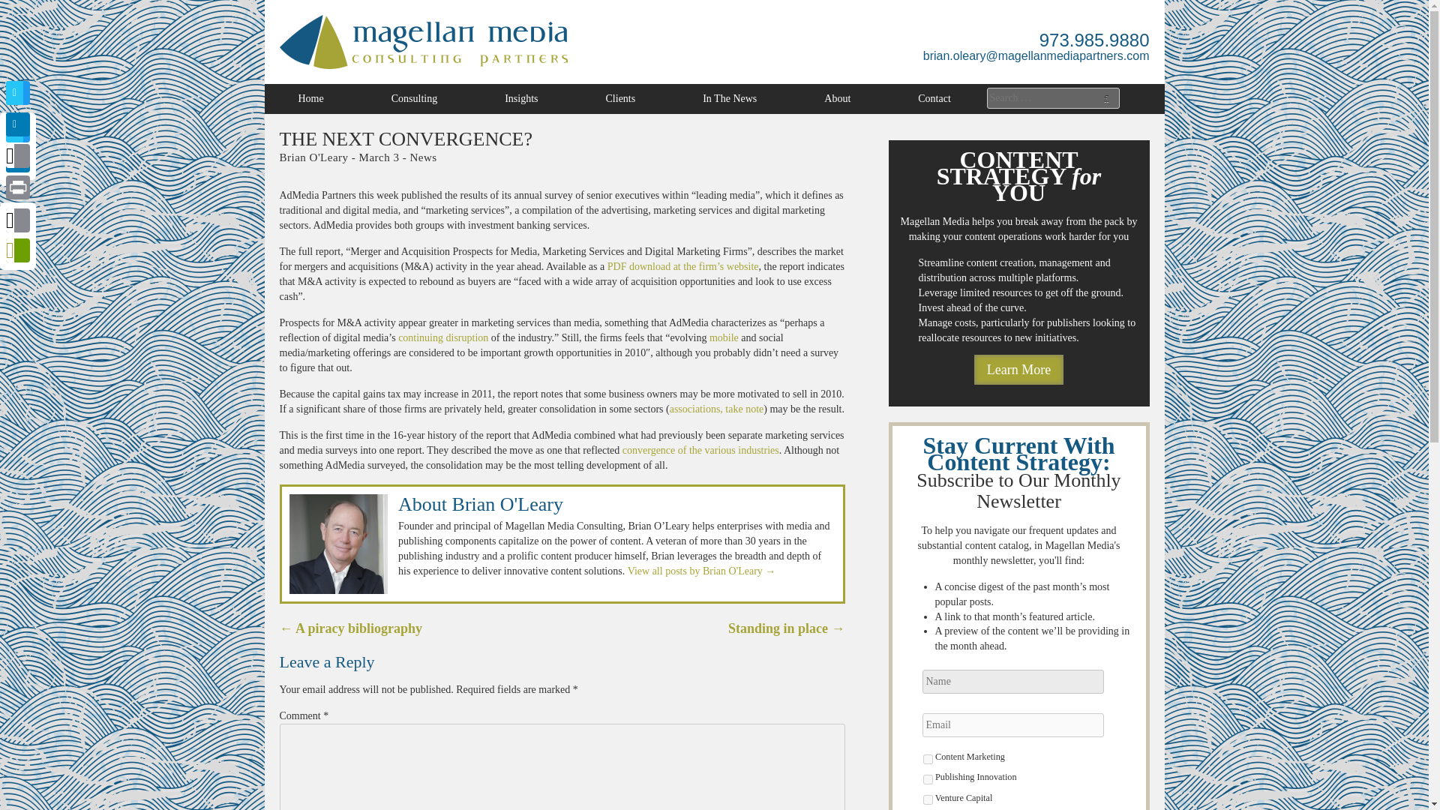 This screenshot has width=1440, height=810. I want to click on Content Marketing, so click(927, 759).